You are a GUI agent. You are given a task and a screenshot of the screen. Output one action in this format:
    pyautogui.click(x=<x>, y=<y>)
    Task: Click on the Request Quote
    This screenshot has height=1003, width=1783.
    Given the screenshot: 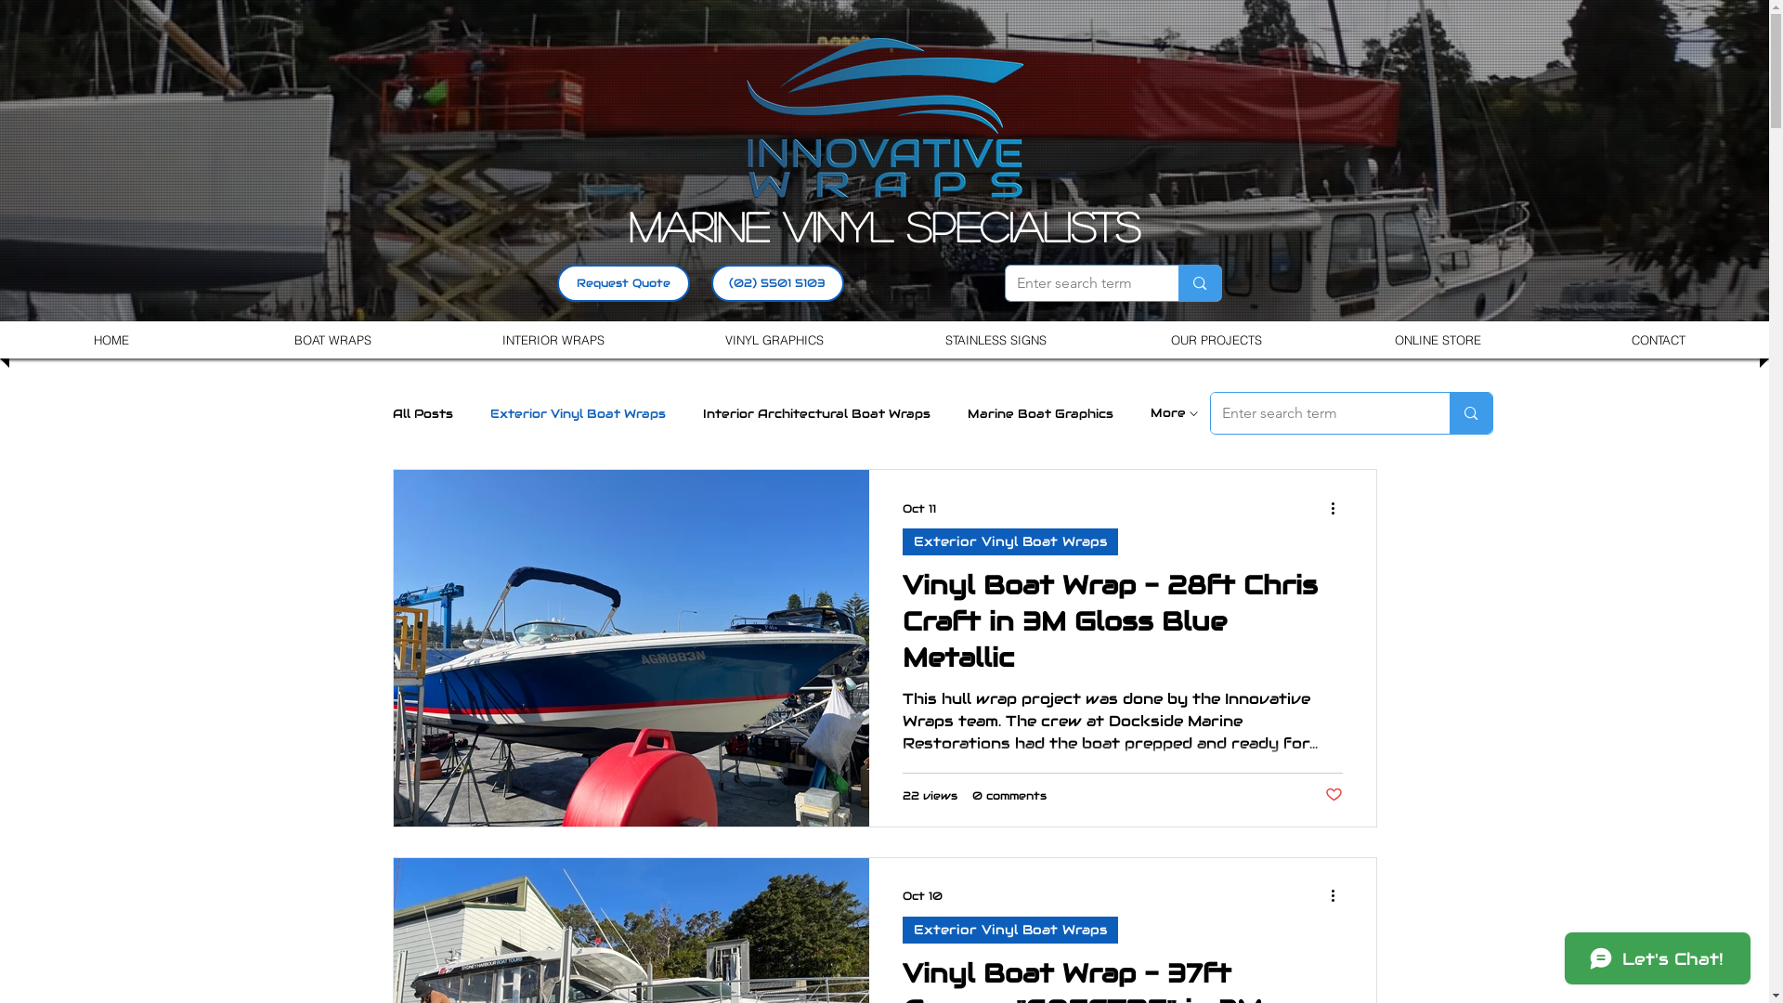 What is the action you would take?
    pyautogui.click(x=624, y=283)
    